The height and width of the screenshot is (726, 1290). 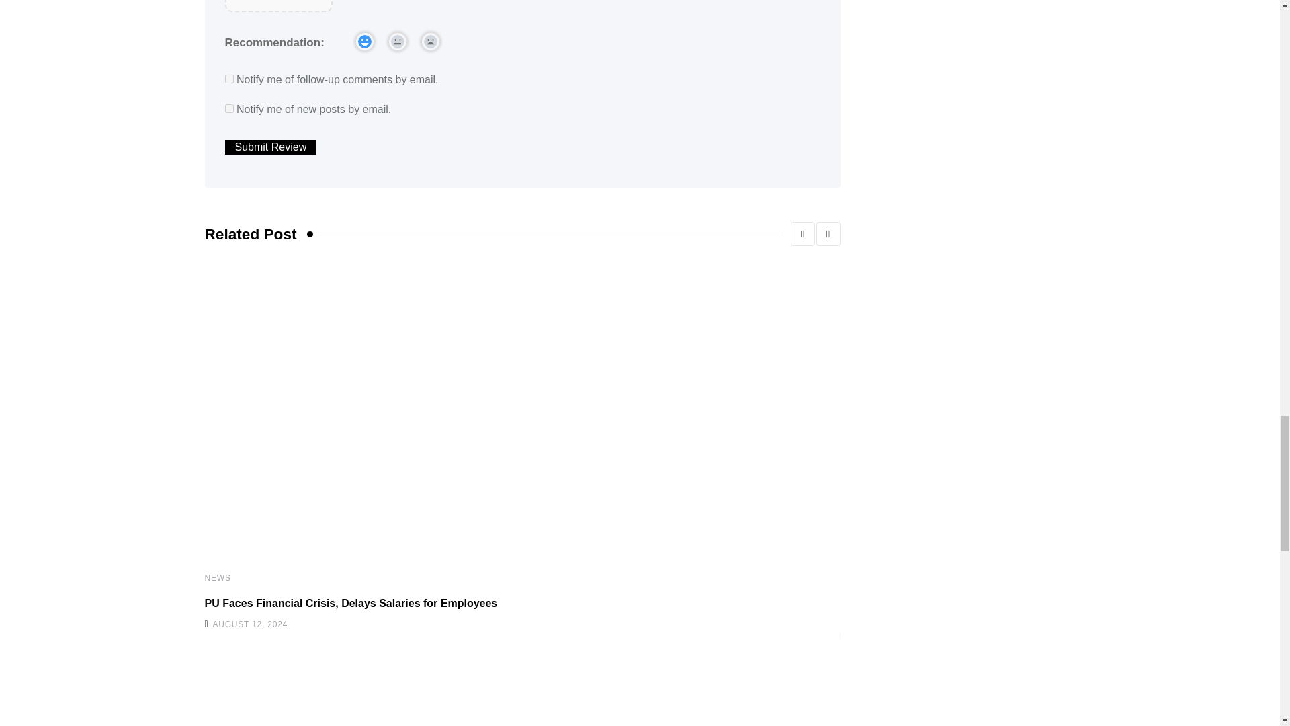 What do you see at coordinates (228, 79) in the screenshot?
I see `subscribe` at bounding box center [228, 79].